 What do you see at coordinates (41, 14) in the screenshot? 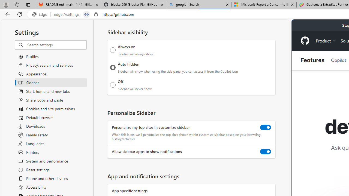
I see `Edge` at bounding box center [41, 14].